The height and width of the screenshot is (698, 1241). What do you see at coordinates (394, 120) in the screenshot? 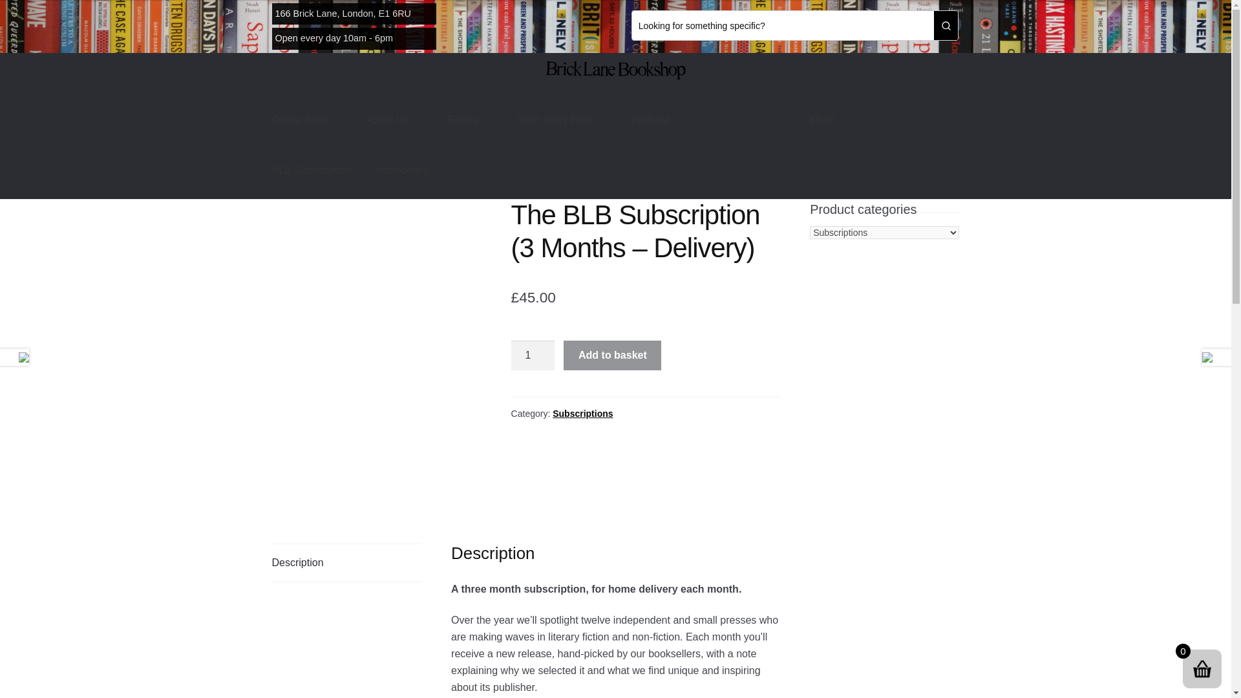
I see `About Us` at bounding box center [394, 120].